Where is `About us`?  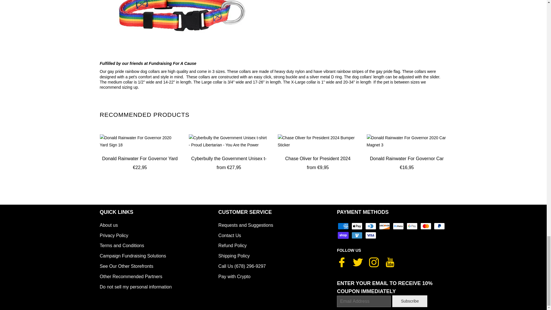 About us is located at coordinates (108, 225).